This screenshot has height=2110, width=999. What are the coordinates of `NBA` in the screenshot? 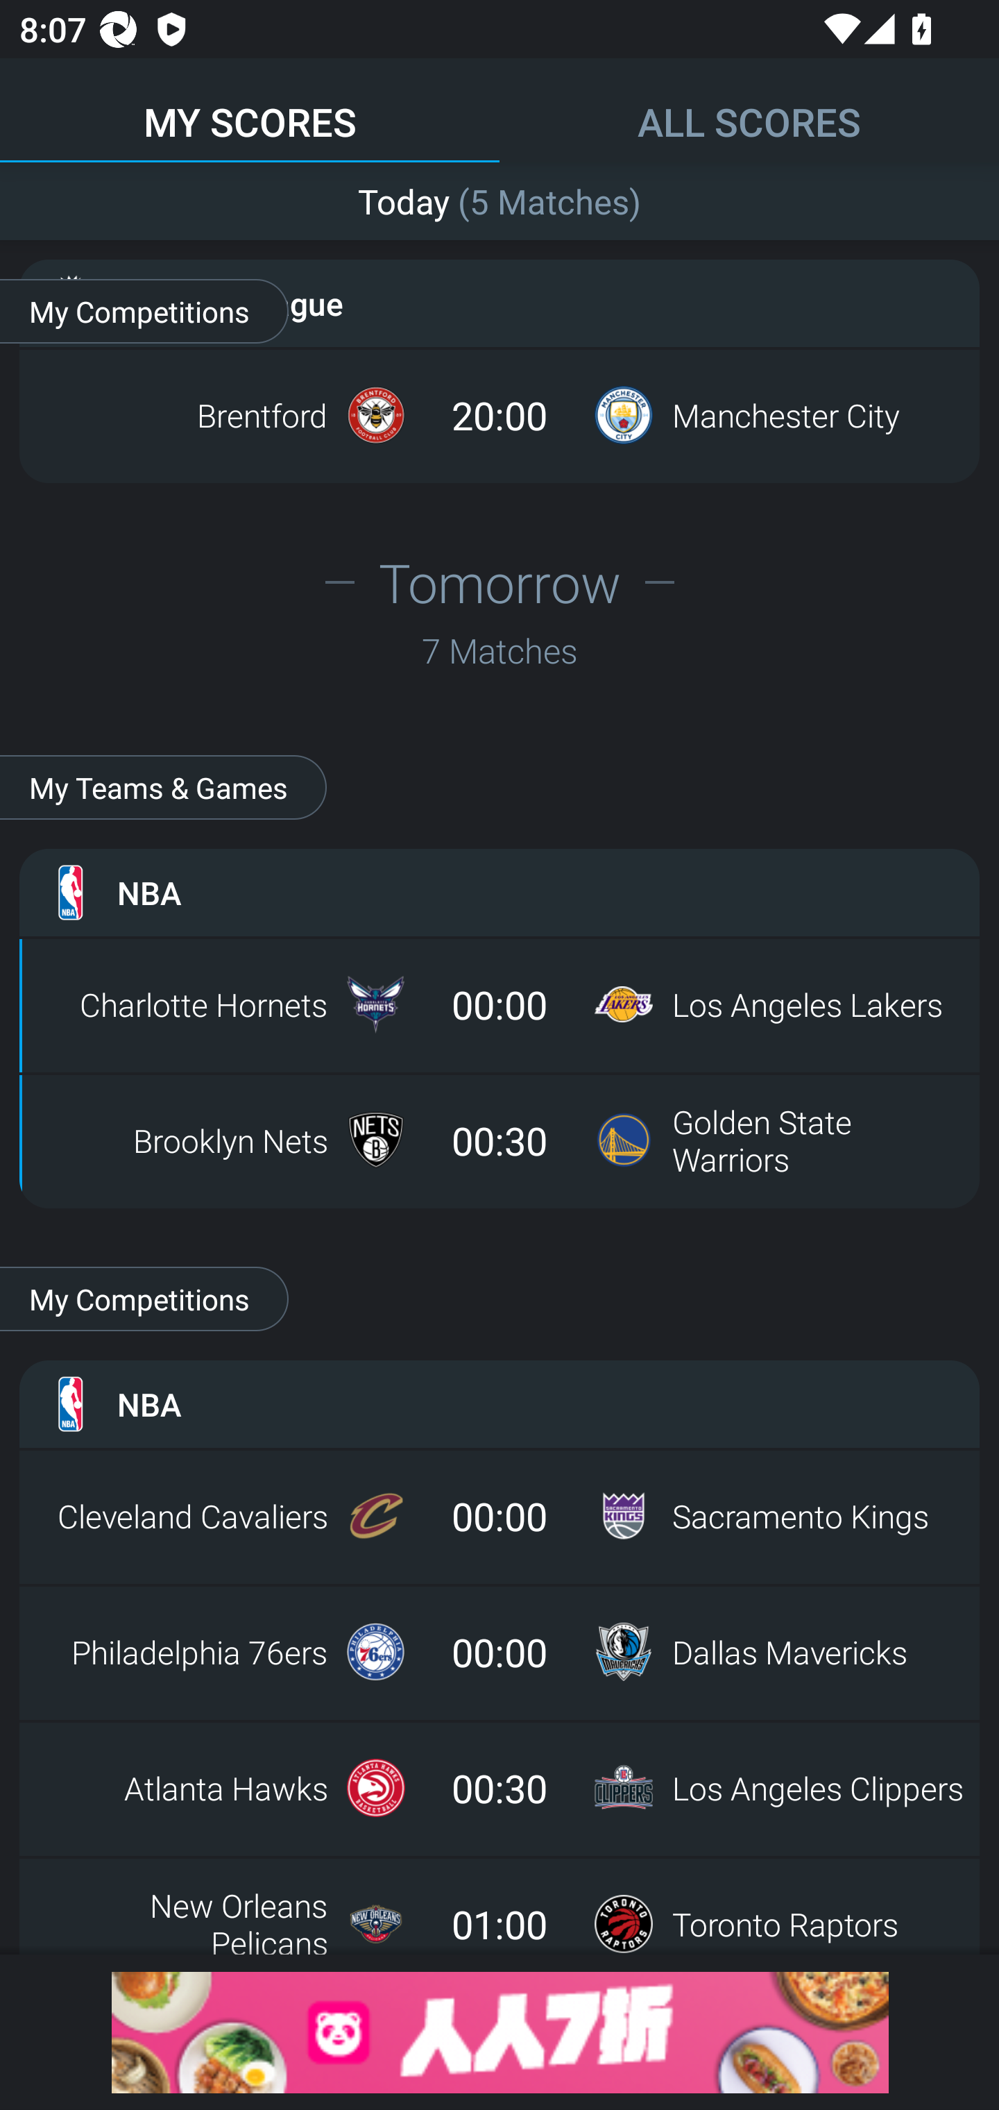 It's located at (499, 893).